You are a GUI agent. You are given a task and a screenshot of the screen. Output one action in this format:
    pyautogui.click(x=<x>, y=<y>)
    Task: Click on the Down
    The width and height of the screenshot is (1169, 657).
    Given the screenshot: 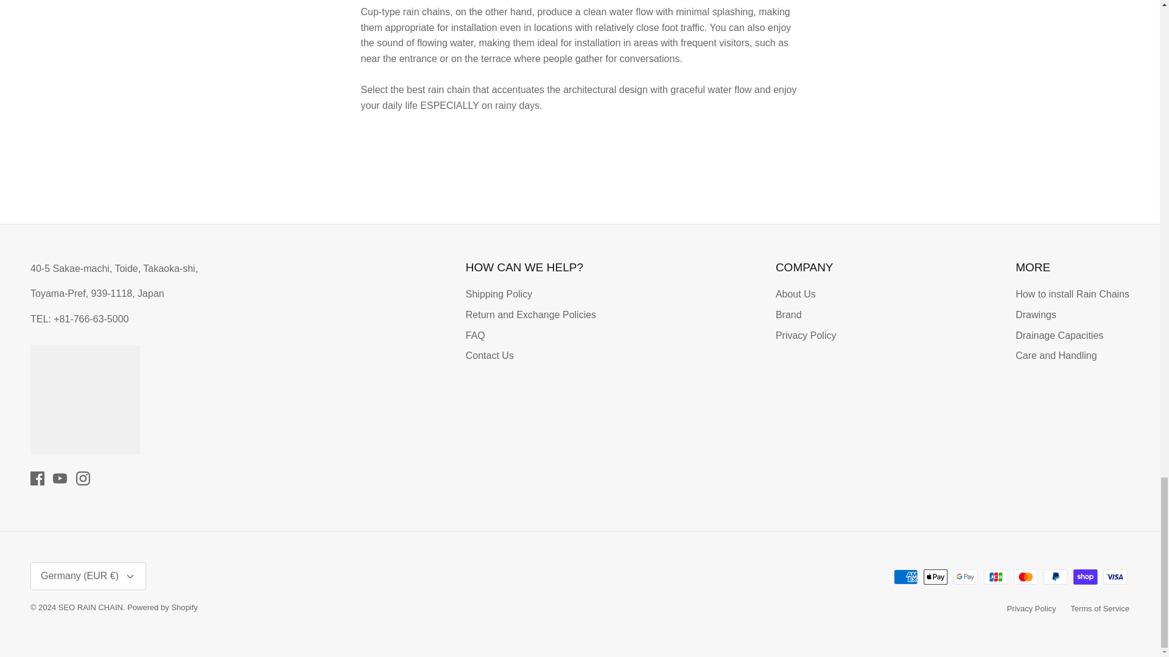 What is the action you would take?
    pyautogui.click(x=130, y=576)
    